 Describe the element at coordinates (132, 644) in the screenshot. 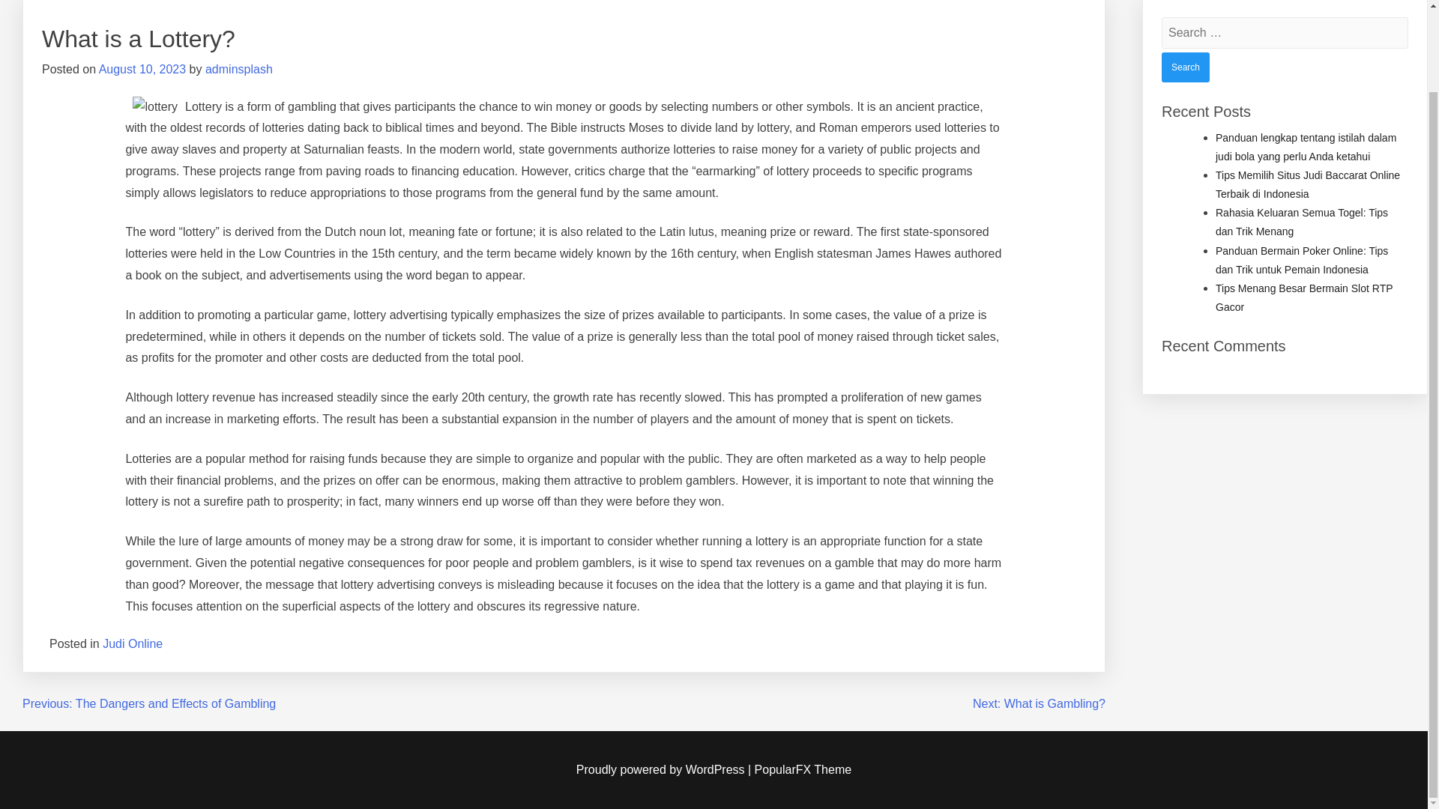

I see `Judi Online` at that location.